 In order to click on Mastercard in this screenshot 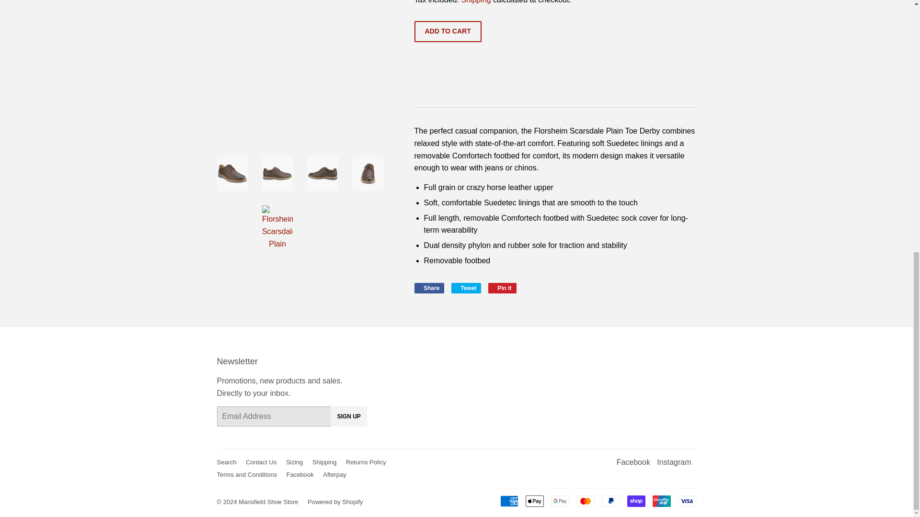, I will do `click(635, 501)`.